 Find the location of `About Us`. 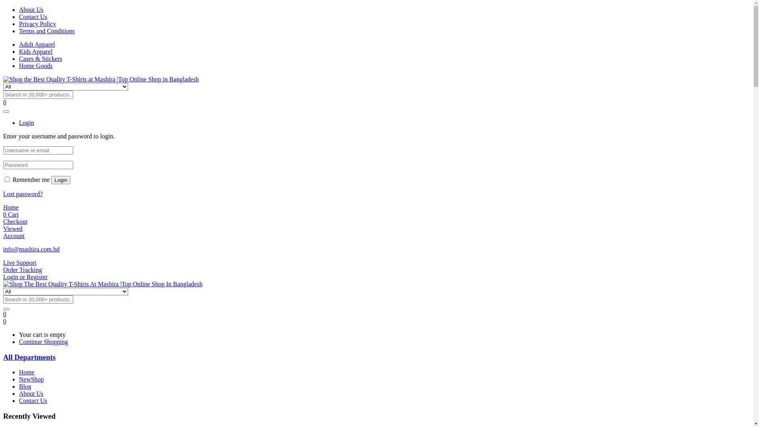

About Us is located at coordinates (31, 394).